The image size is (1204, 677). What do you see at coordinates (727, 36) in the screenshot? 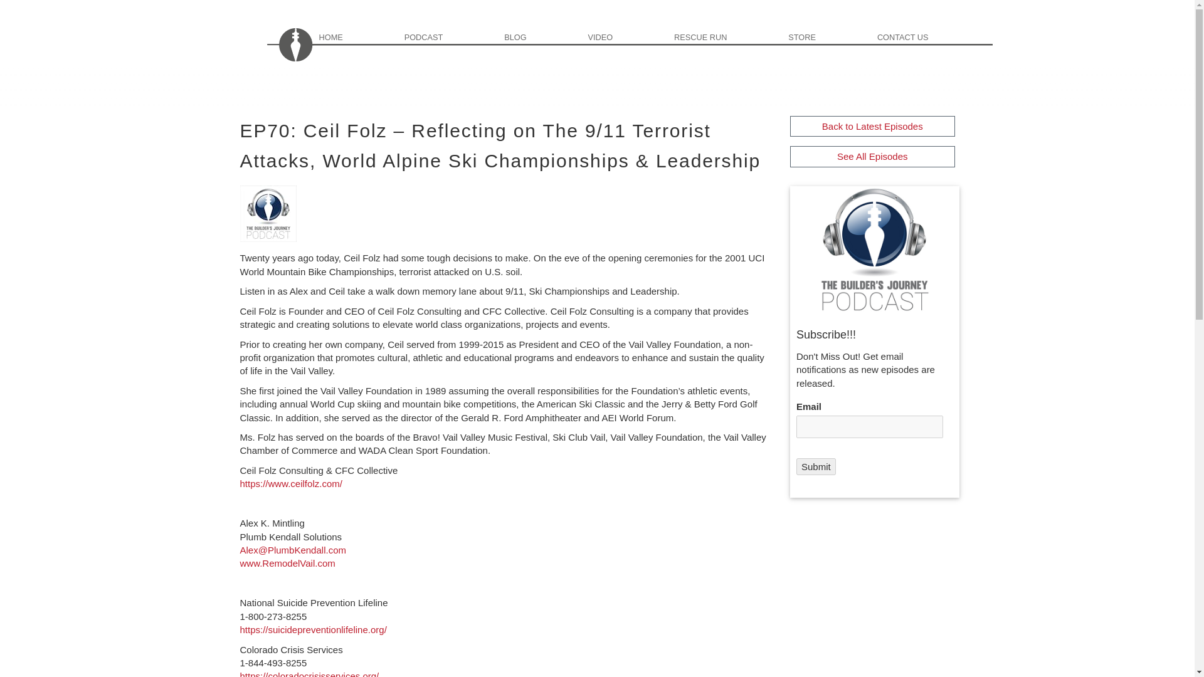
I see `RESCUE RUN` at bounding box center [727, 36].